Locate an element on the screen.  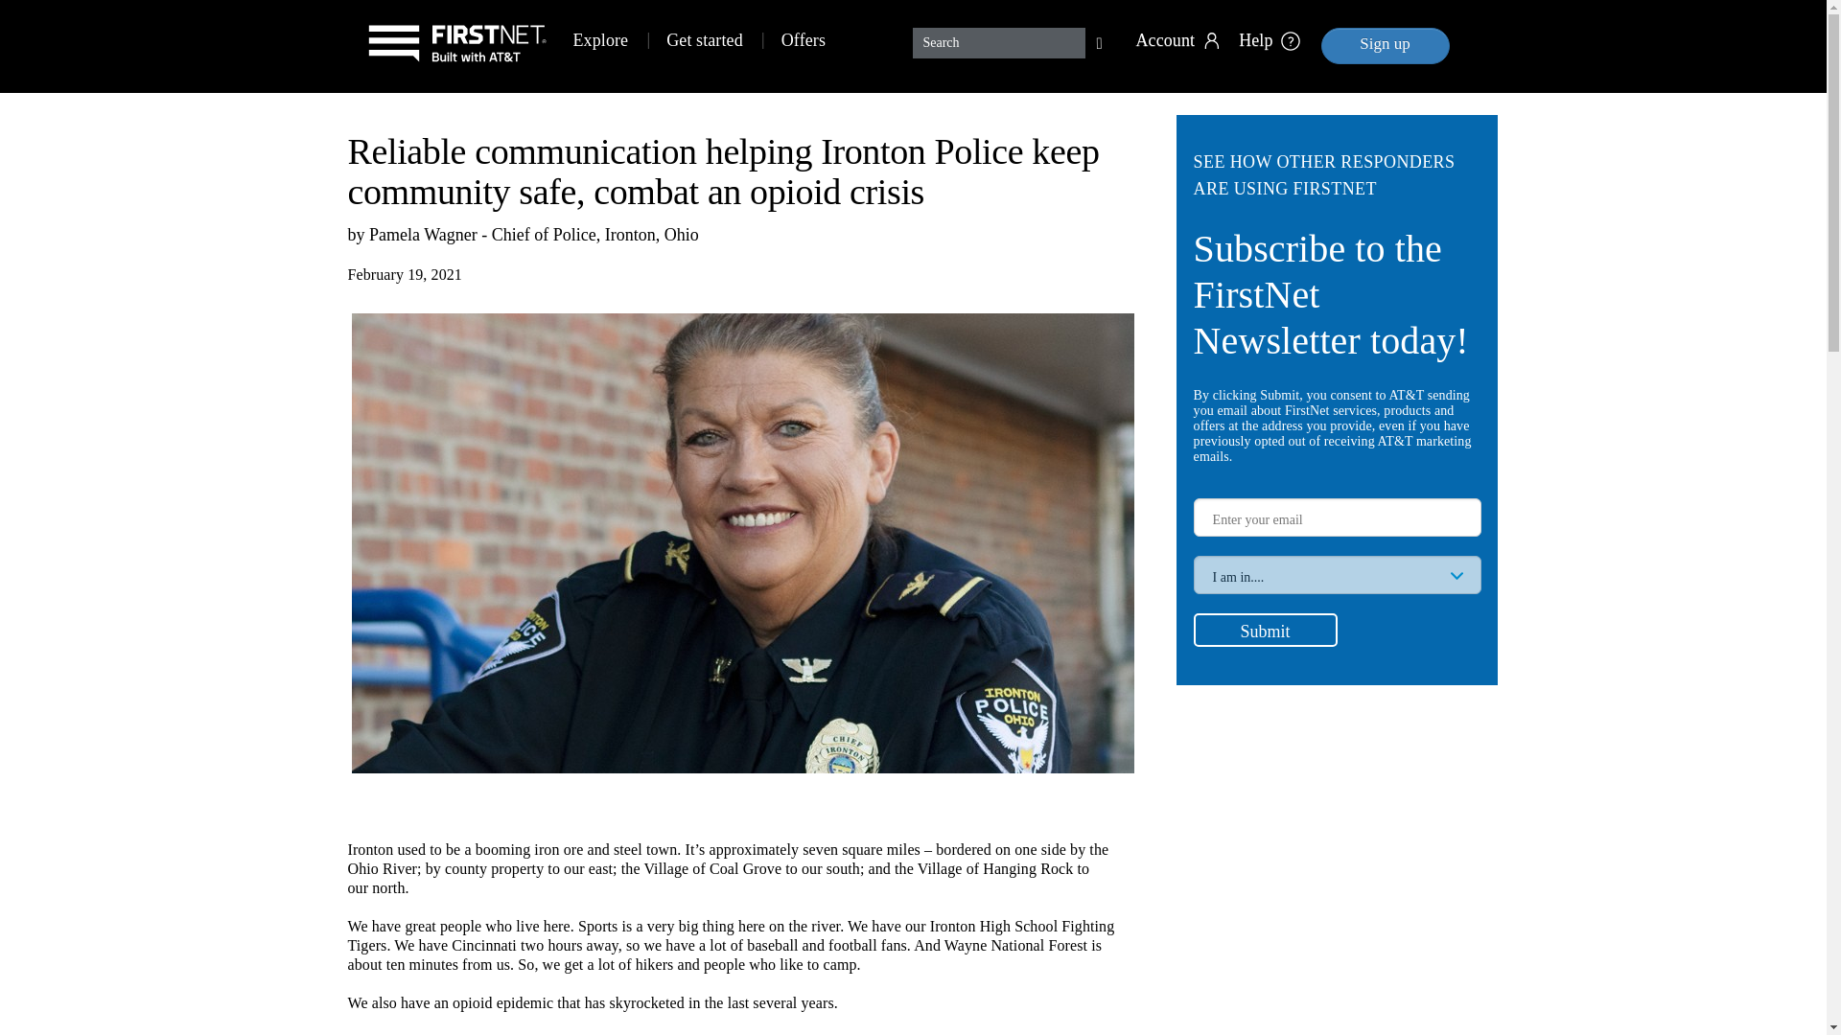
Search is located at coordinates (1099, 41).